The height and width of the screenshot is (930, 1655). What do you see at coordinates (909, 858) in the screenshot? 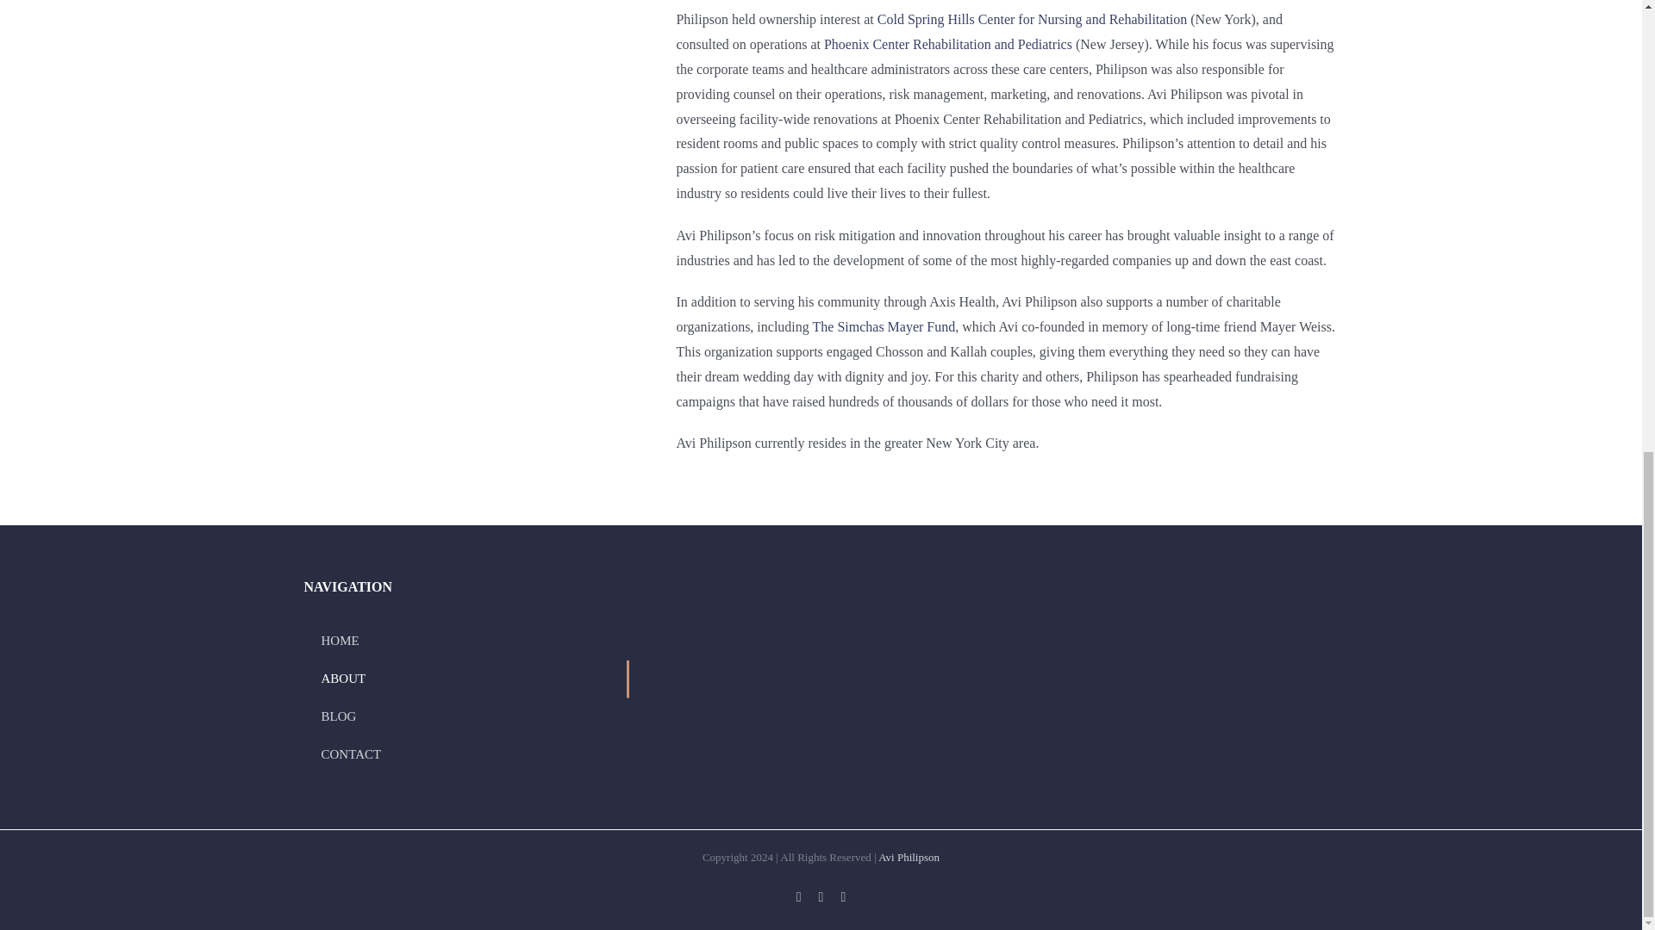
I see `Avi Philipson` at bounding box center [909, 858].